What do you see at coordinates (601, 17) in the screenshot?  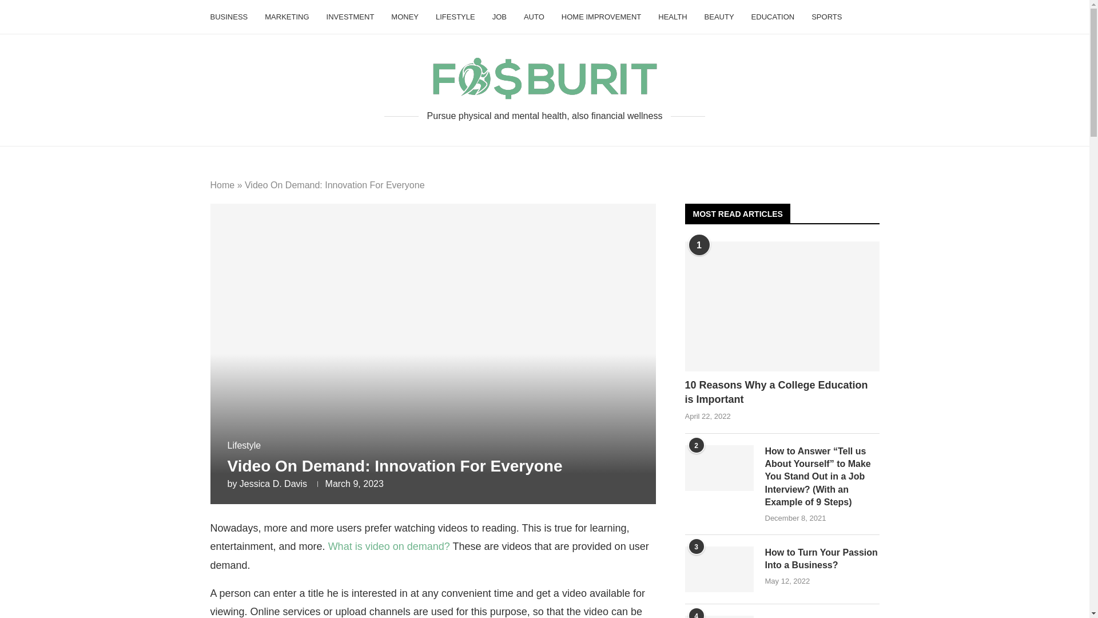 I see `HOME IMPROVEMENT` at bounding box center [601, 17].